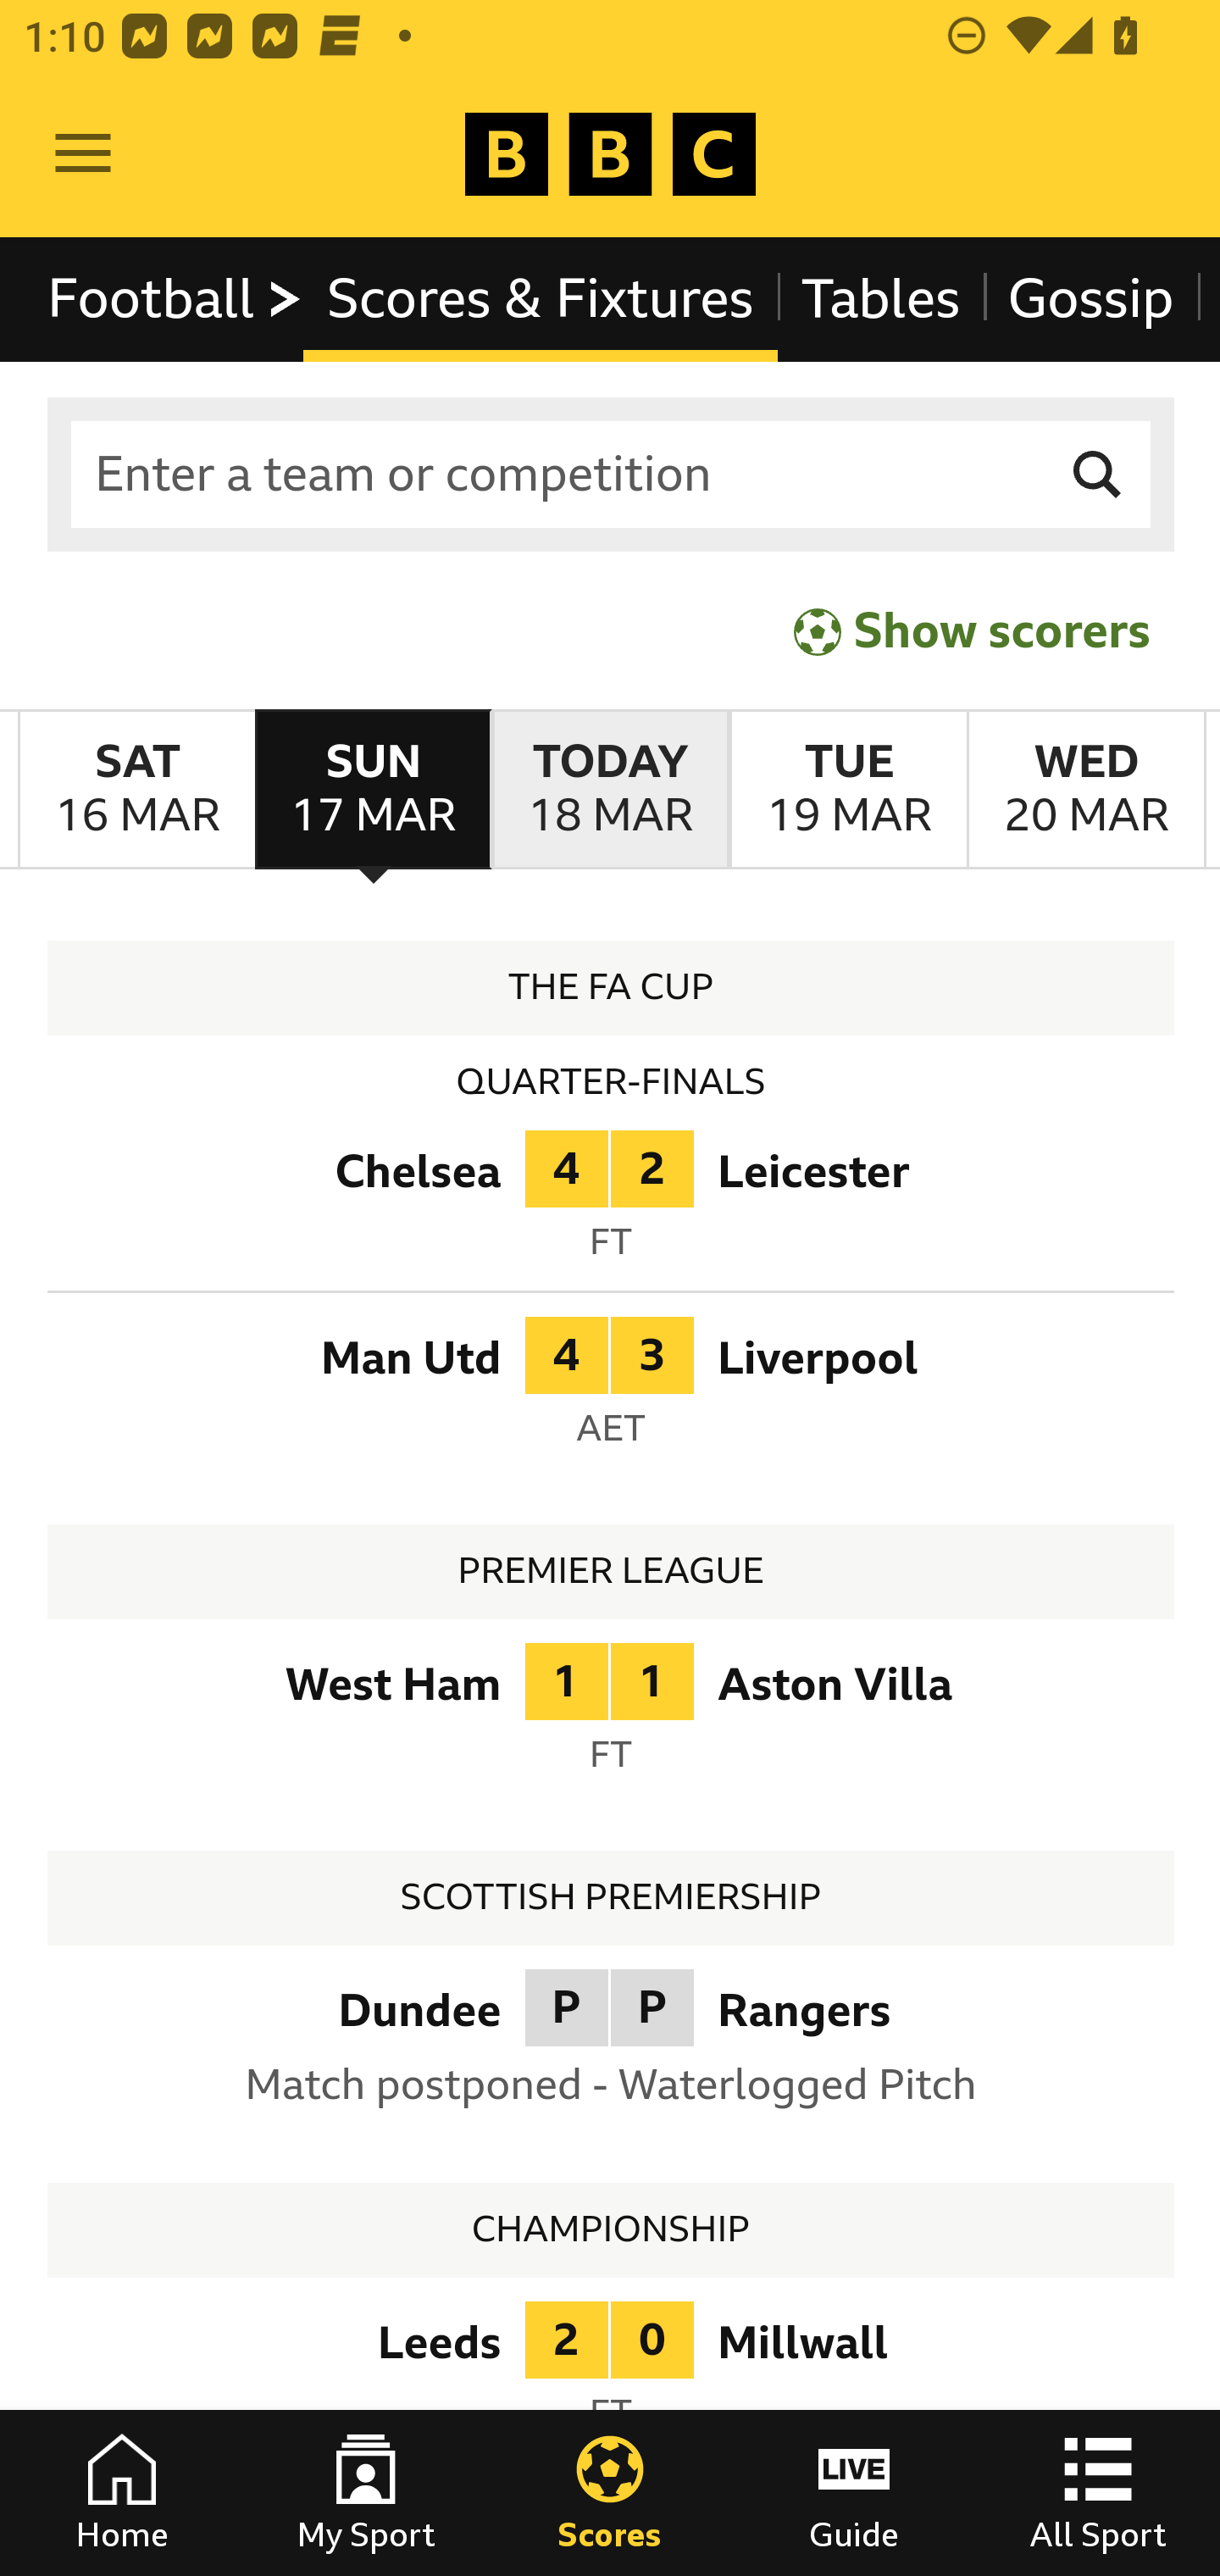  I want to click on TuesdayMarch 19th Tuesday March 19th, so click(847, 790).